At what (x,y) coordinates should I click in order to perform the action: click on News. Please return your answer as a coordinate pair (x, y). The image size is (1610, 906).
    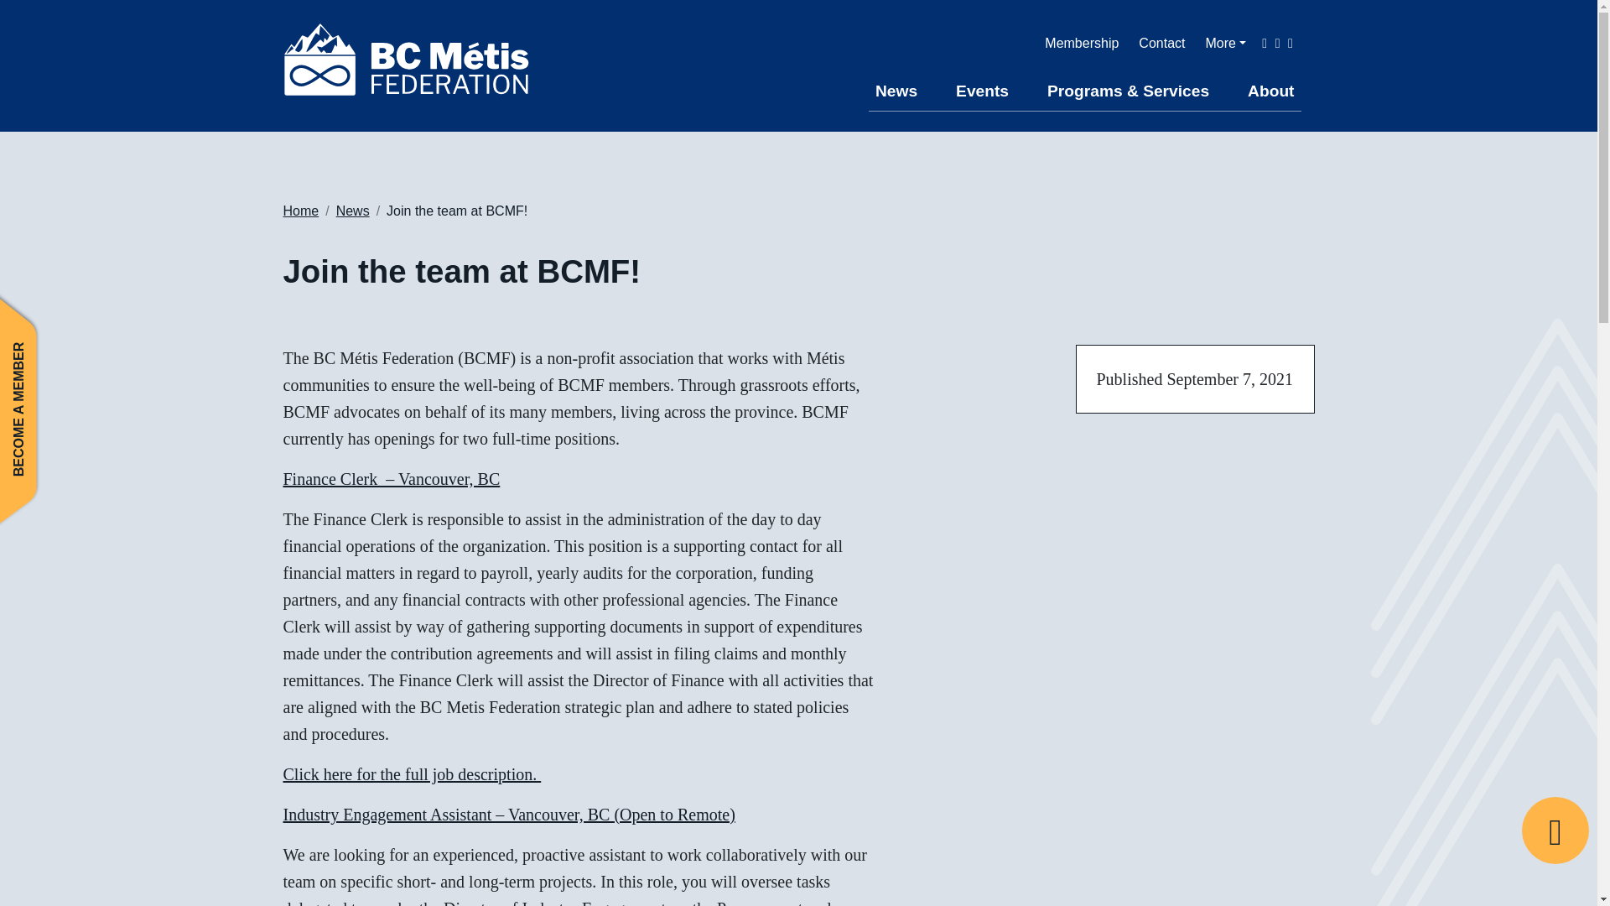
    Looking at the image, I should click on (896, 91).